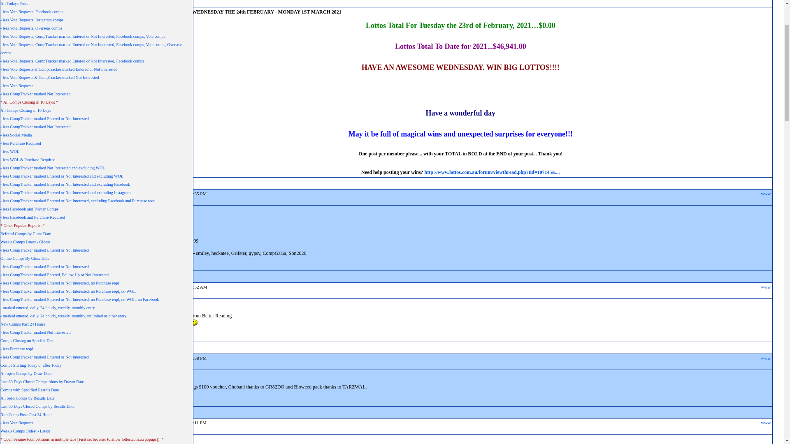  Describe the element at coordinates (766, 280) in the screenshot. I see `www` at that location.